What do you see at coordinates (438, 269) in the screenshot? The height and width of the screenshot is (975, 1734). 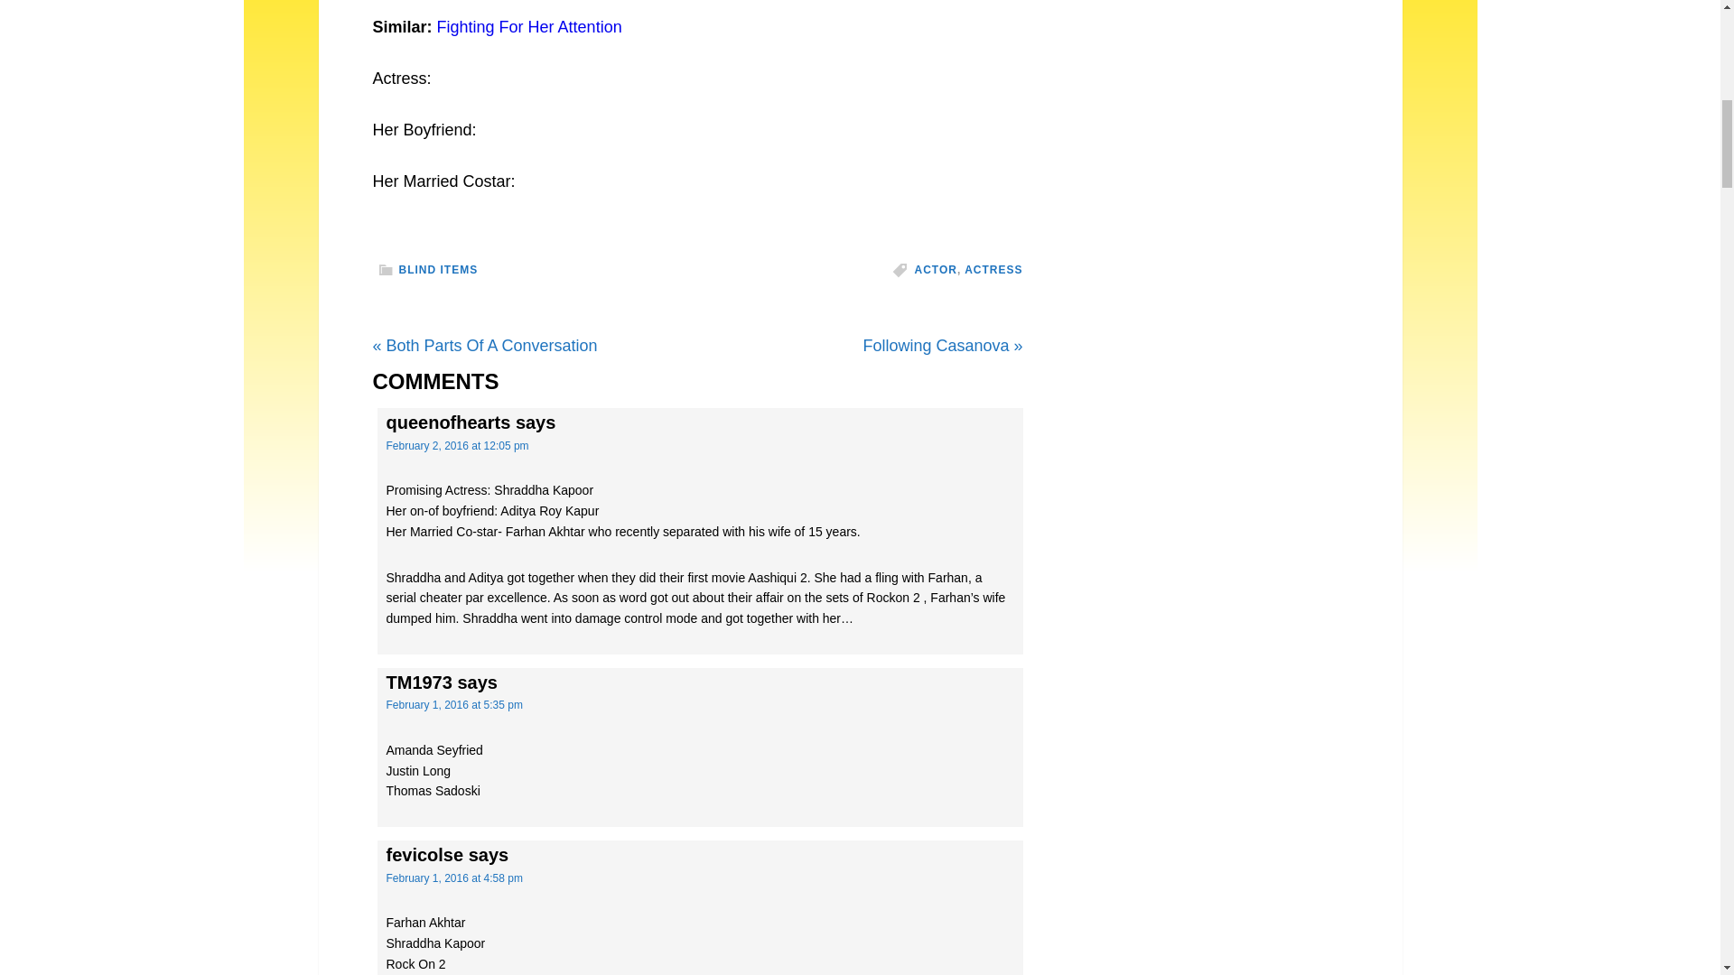 I see `BLIND ITEMS` at bounding box center [438, 269].